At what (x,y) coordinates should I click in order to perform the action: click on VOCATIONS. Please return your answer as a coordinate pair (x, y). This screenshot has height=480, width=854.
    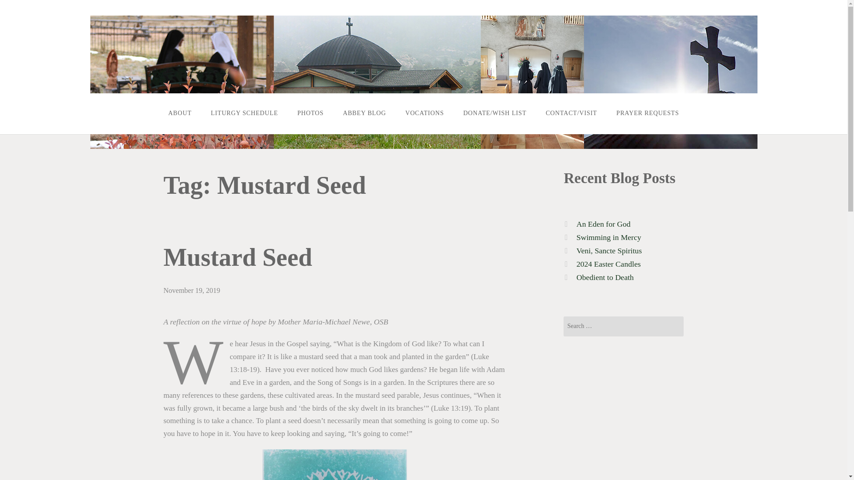
    Looking at the image, I should click on (424, 113).